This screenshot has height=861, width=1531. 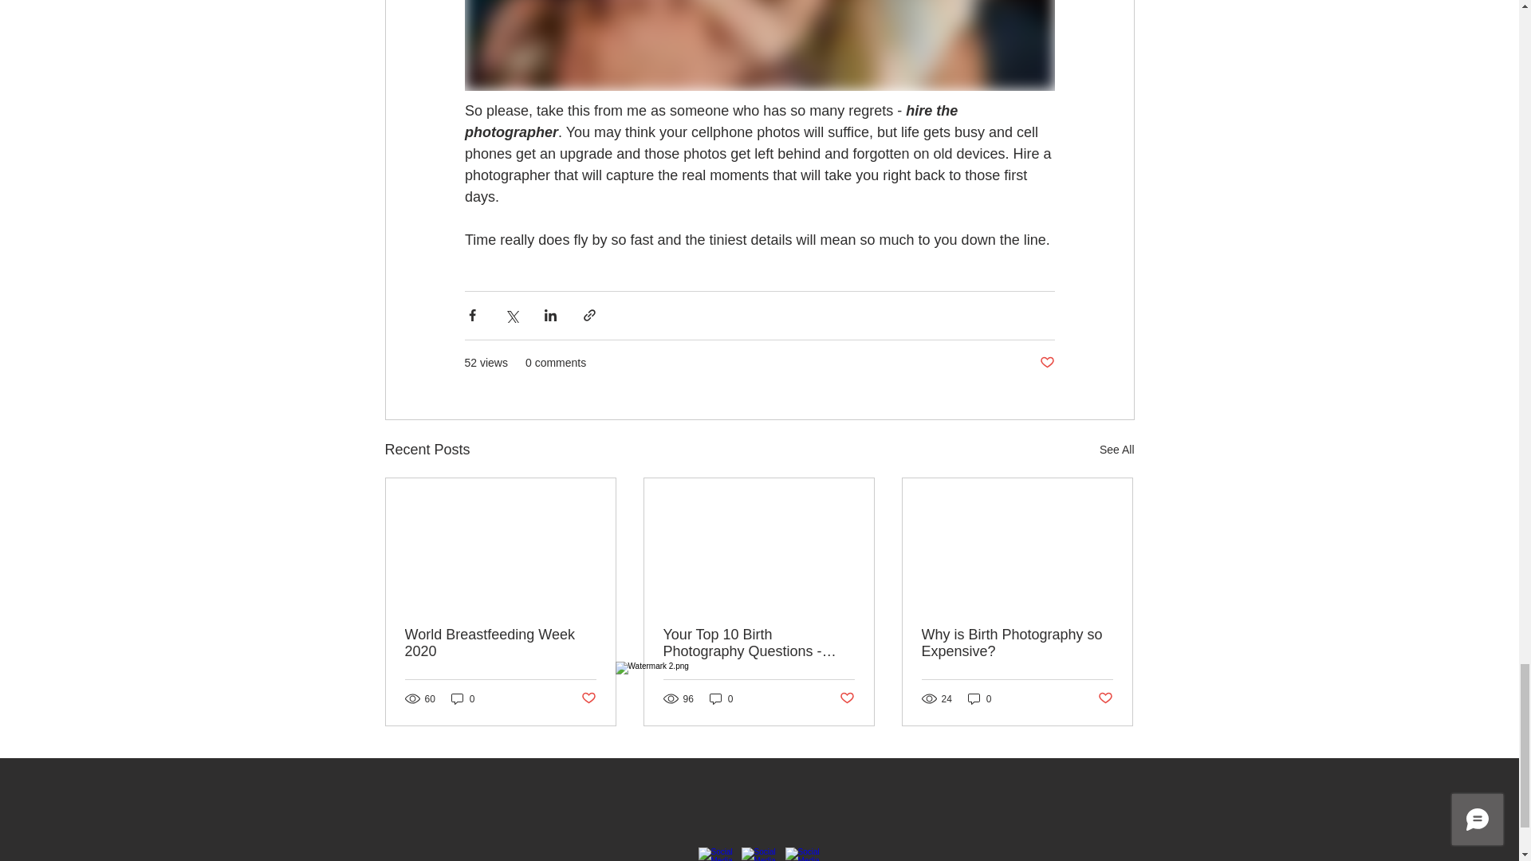 What do you see at coordinates (721, 698) in the screenshot?
I see `0` at bounding box center [721, 698].